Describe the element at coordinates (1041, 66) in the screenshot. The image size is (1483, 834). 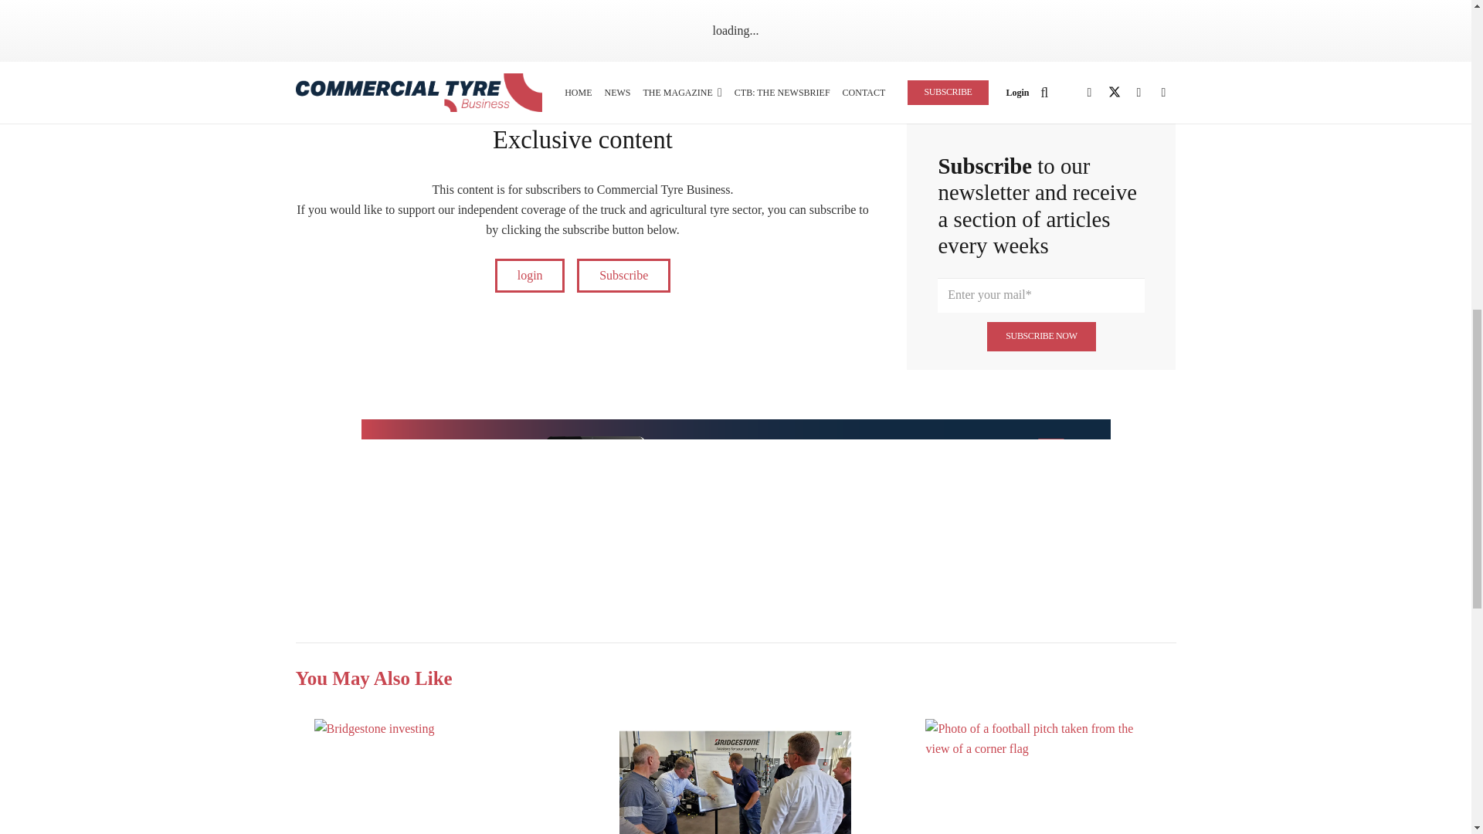
I see `LOAD MORE` at that location.